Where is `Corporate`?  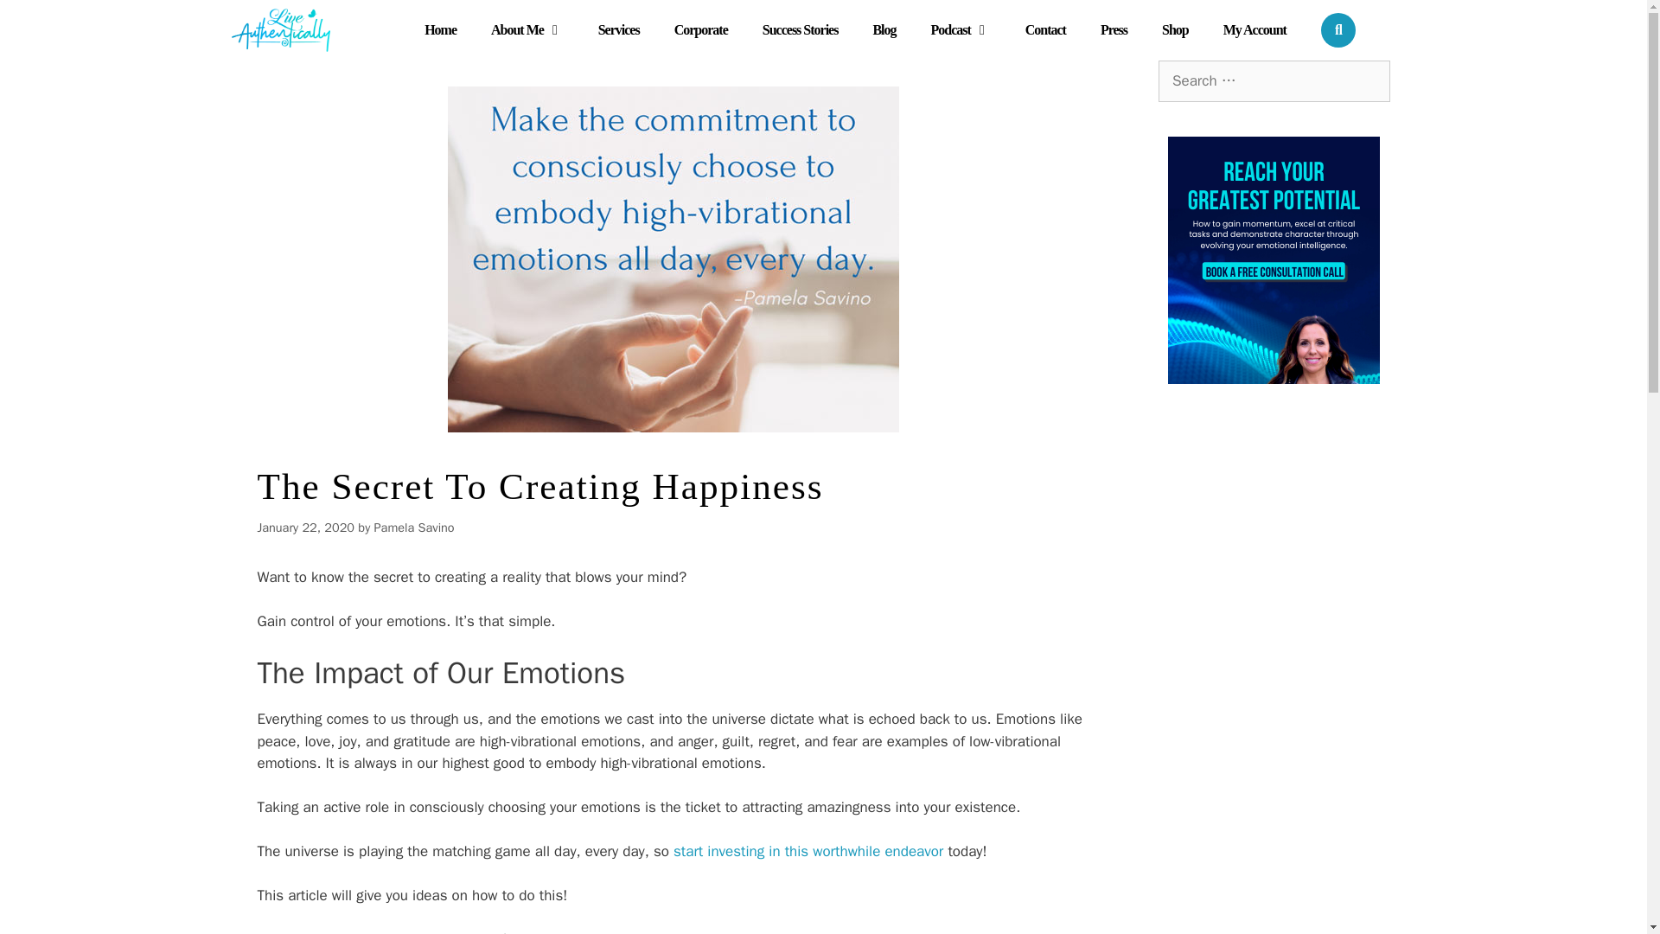
Corporate is located at coordinates (701, 29).